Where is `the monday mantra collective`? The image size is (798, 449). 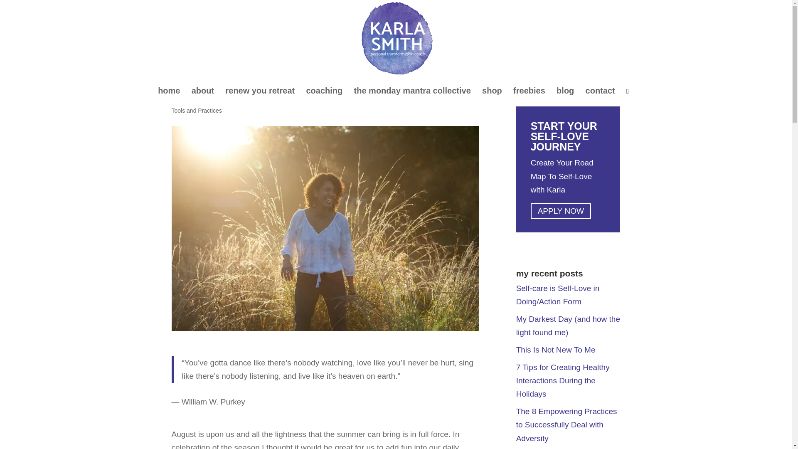
the monday mantra collective is located at coordinates (412, 91).